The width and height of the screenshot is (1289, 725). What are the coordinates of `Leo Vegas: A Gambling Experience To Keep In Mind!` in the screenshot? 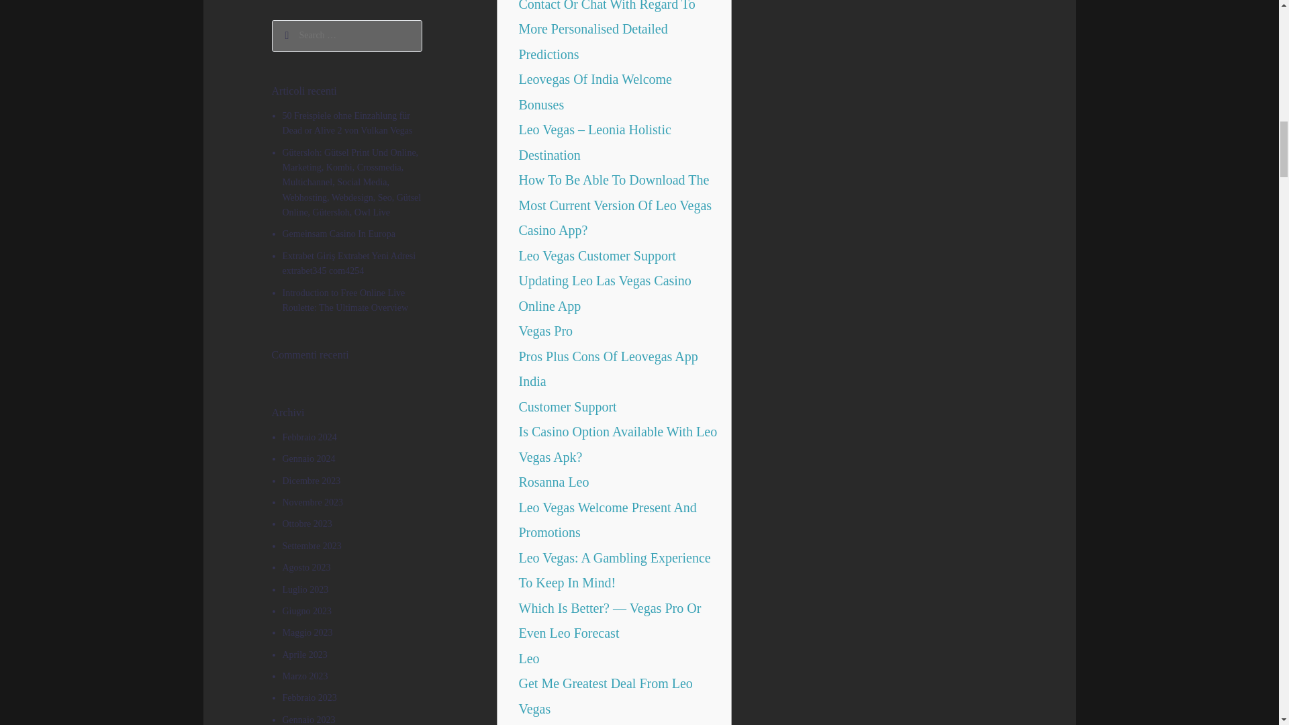 It's located at (614, 571).